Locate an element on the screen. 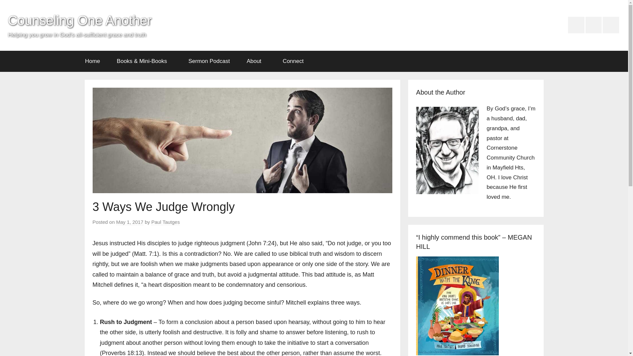 Image resolution: width=633 pixels, height=356 pixels. Counseling One Another is located at coordinates (80, 20).